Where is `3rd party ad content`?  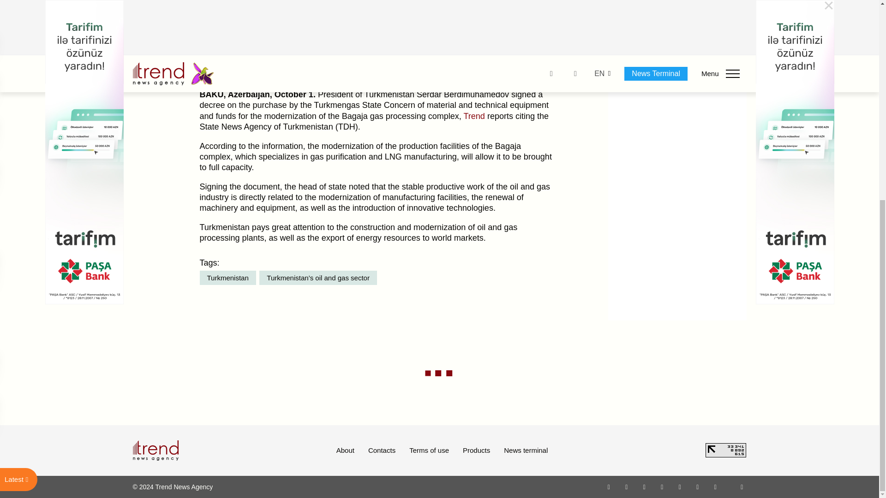 3rd party ad content is located at coordinates (677, 26).